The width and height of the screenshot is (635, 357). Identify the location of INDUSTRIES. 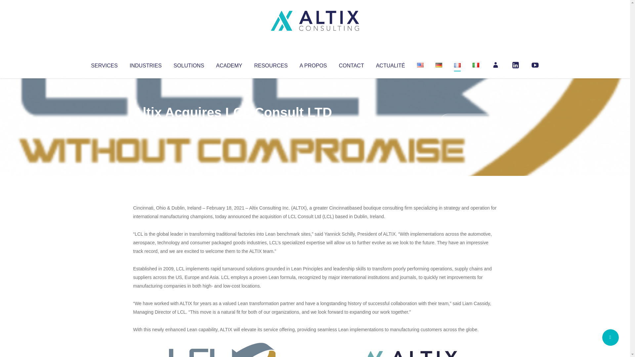
(146, 64).